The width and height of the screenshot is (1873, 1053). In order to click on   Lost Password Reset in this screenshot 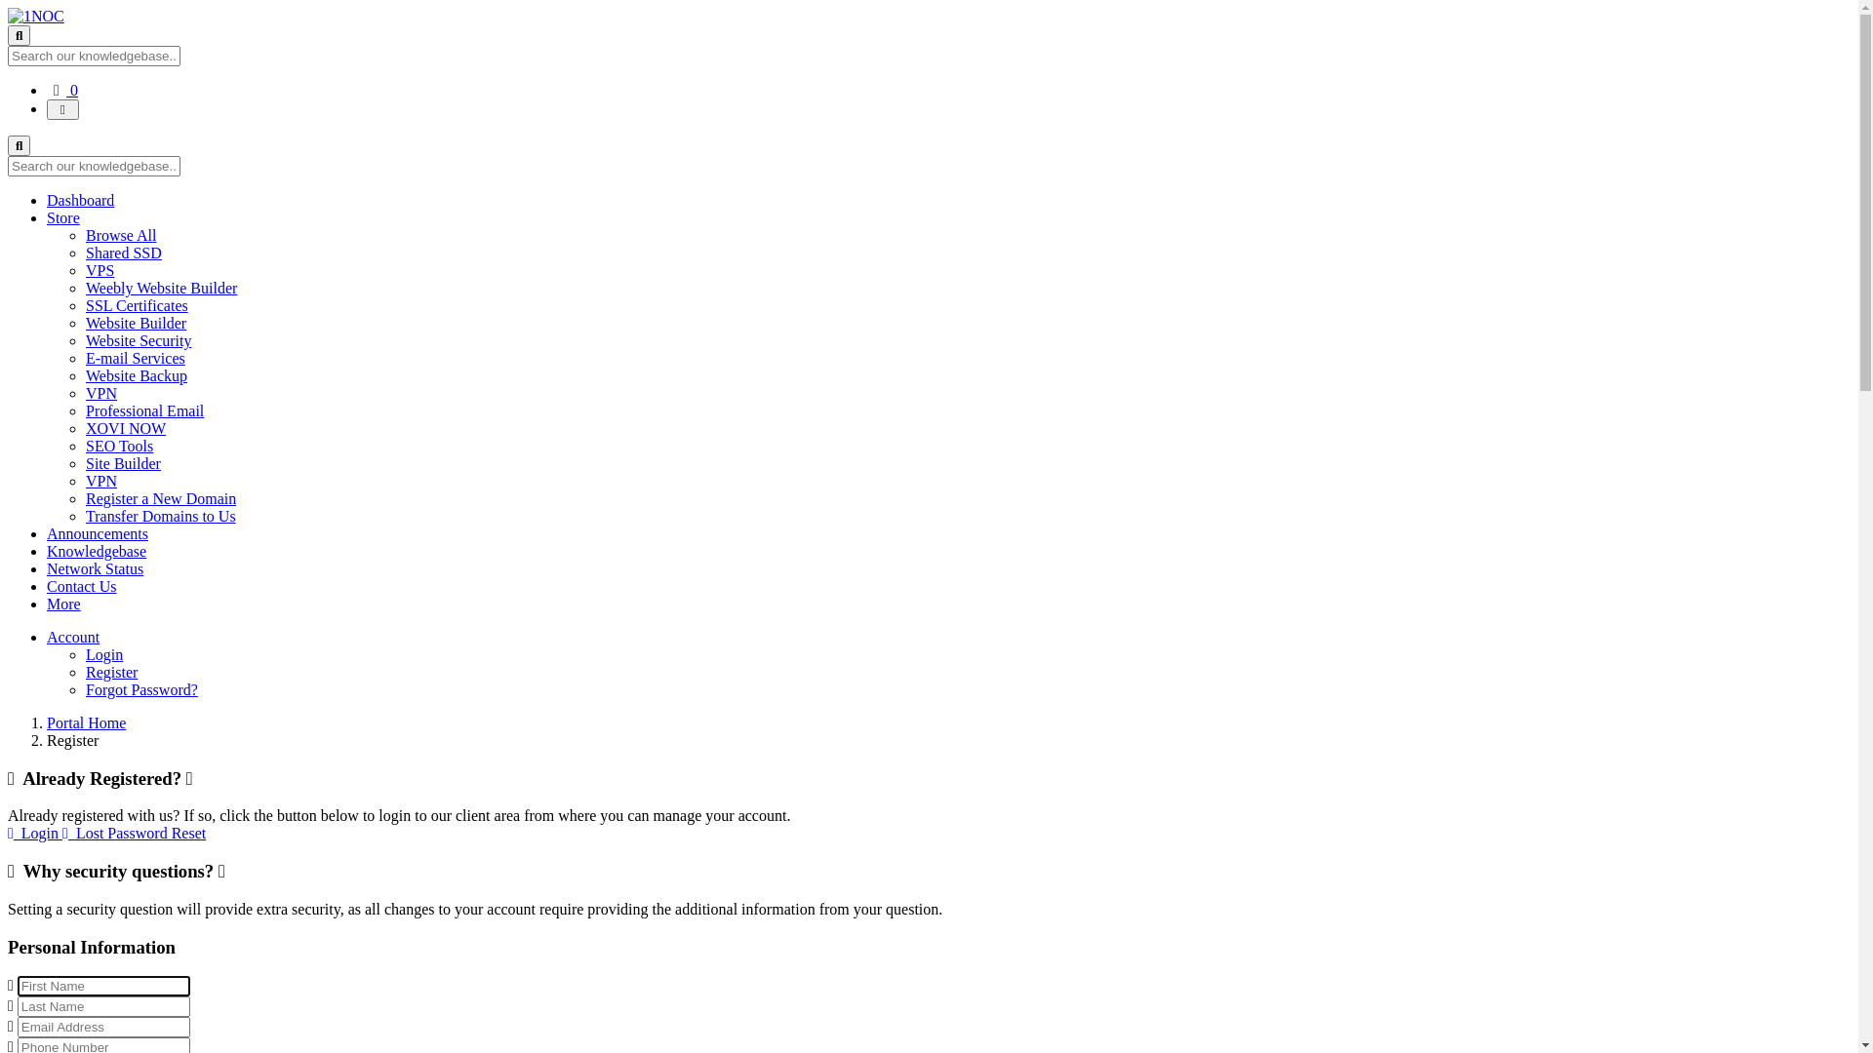, I will do `click(135, 833)`.